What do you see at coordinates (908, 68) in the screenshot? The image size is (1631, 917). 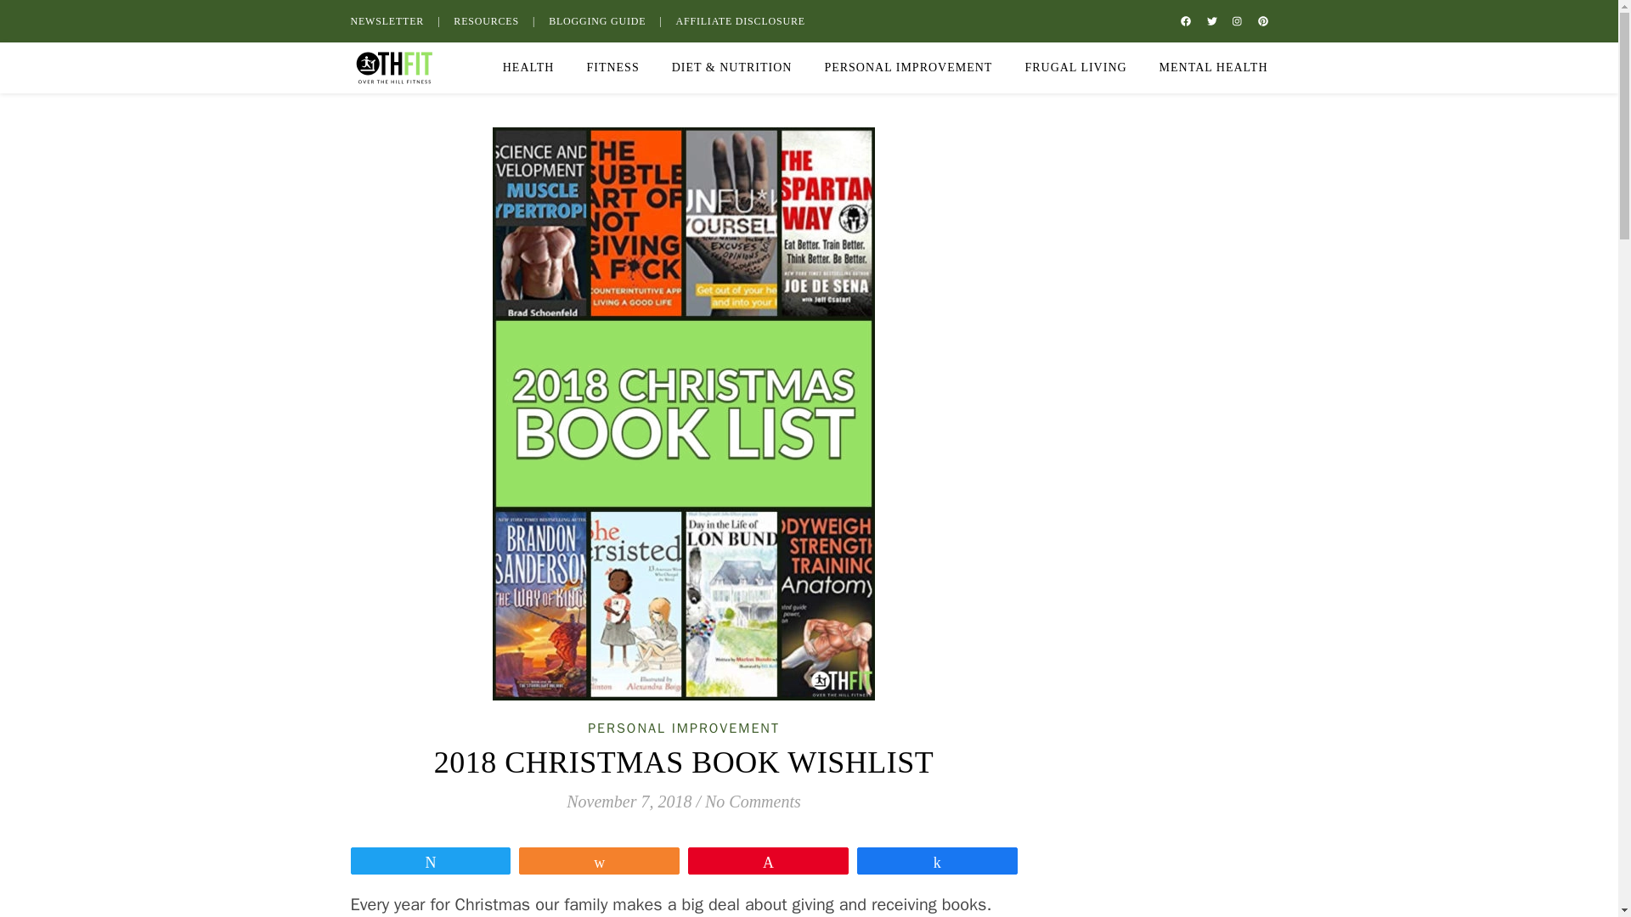 I see `PERSONAL IMPROVEMENT` at bounding box center [908, 68].